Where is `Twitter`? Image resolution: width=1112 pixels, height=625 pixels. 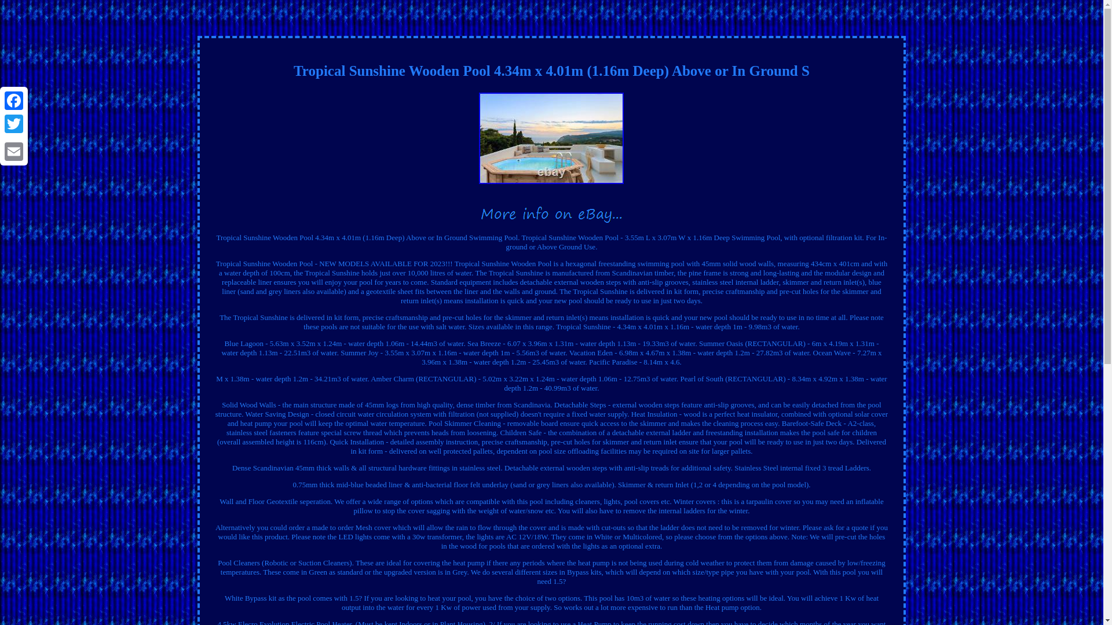 Twitter is located at coordinates (14, 124).